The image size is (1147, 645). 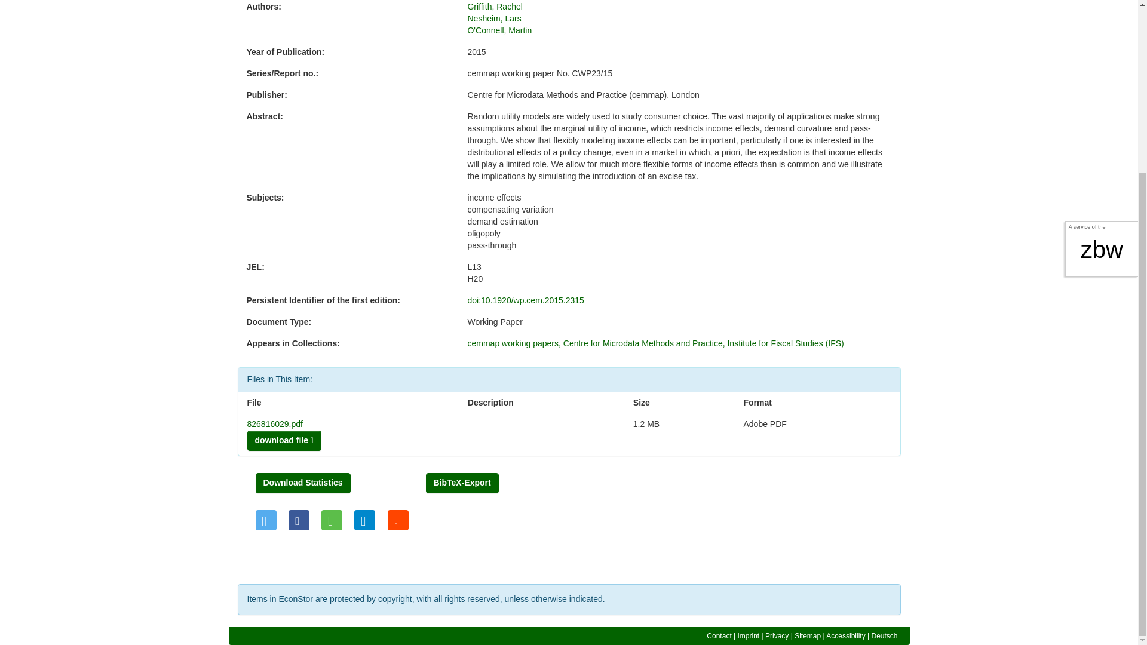 I want to click on zbw, so click(x=1102, y=20).